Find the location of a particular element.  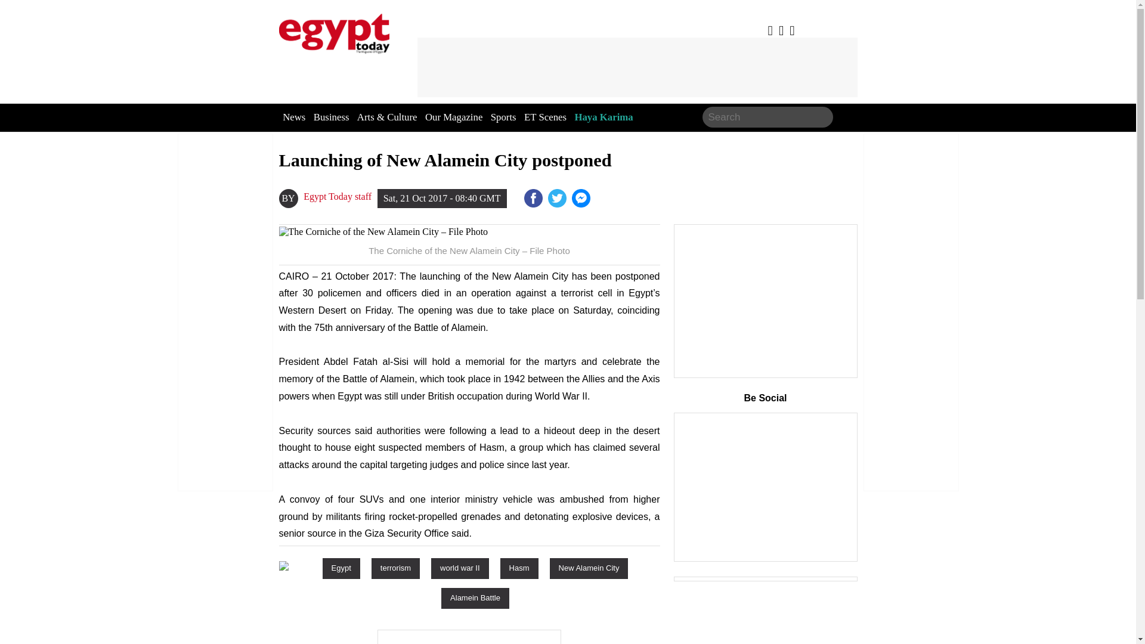

world war II is located at coordinates (460, 568).